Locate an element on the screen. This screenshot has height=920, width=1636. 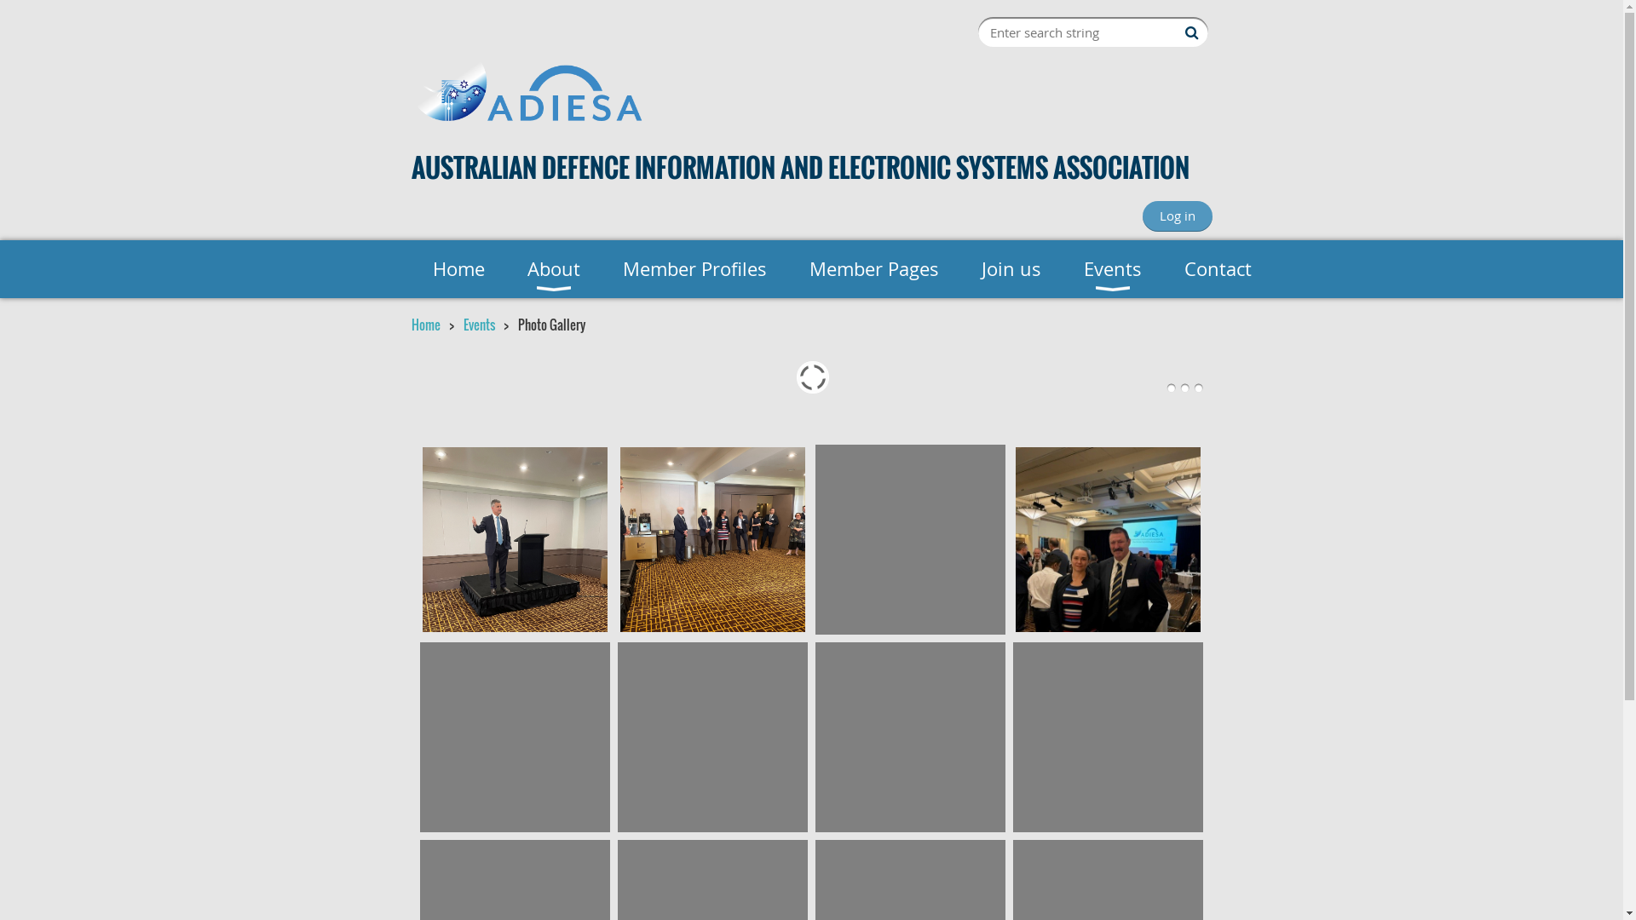
Join us is located at coordinates (1011, 269).